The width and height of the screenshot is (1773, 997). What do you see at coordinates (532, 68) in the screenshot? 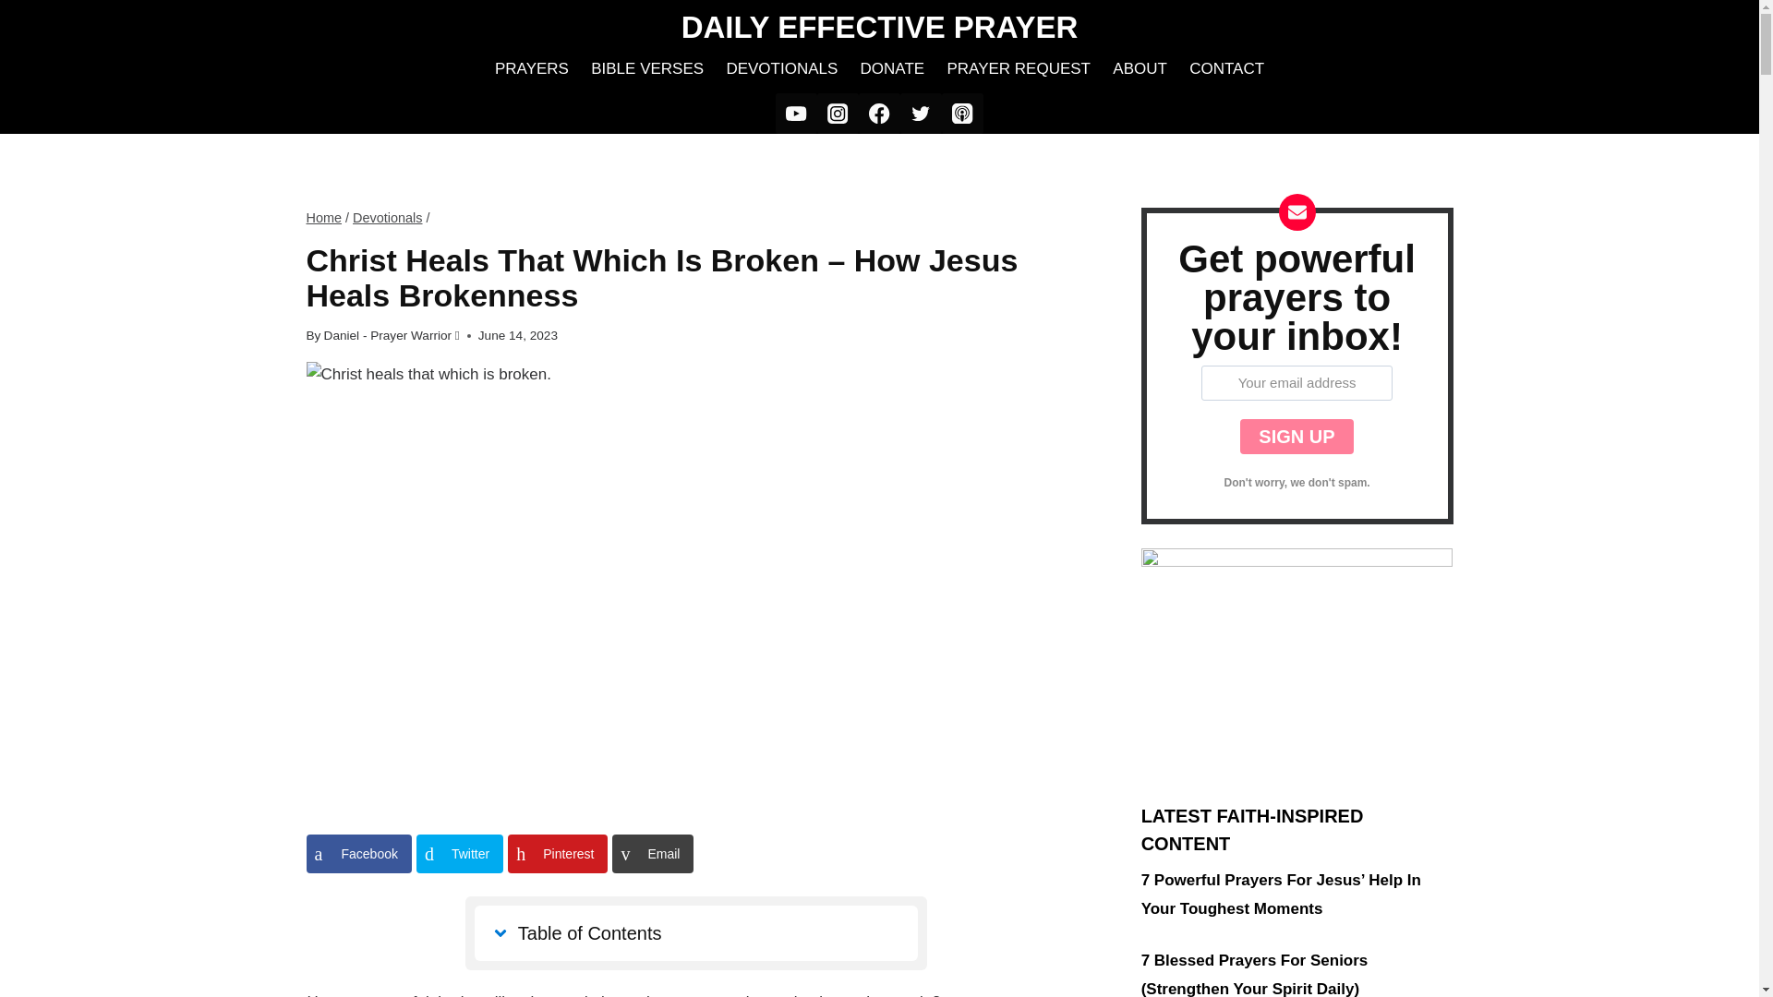
I see `PRAYERS` at bounding box center [532, 68].